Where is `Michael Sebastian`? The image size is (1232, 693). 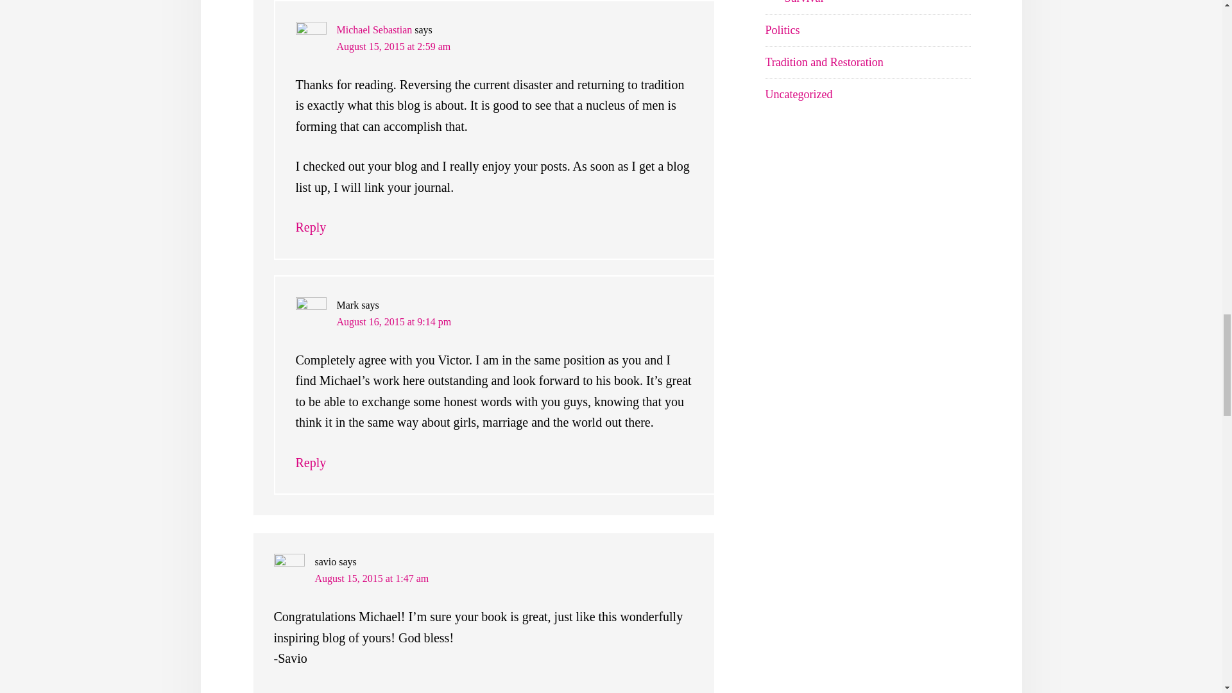
Michael Sebastian is located at coordinates (373, 30).